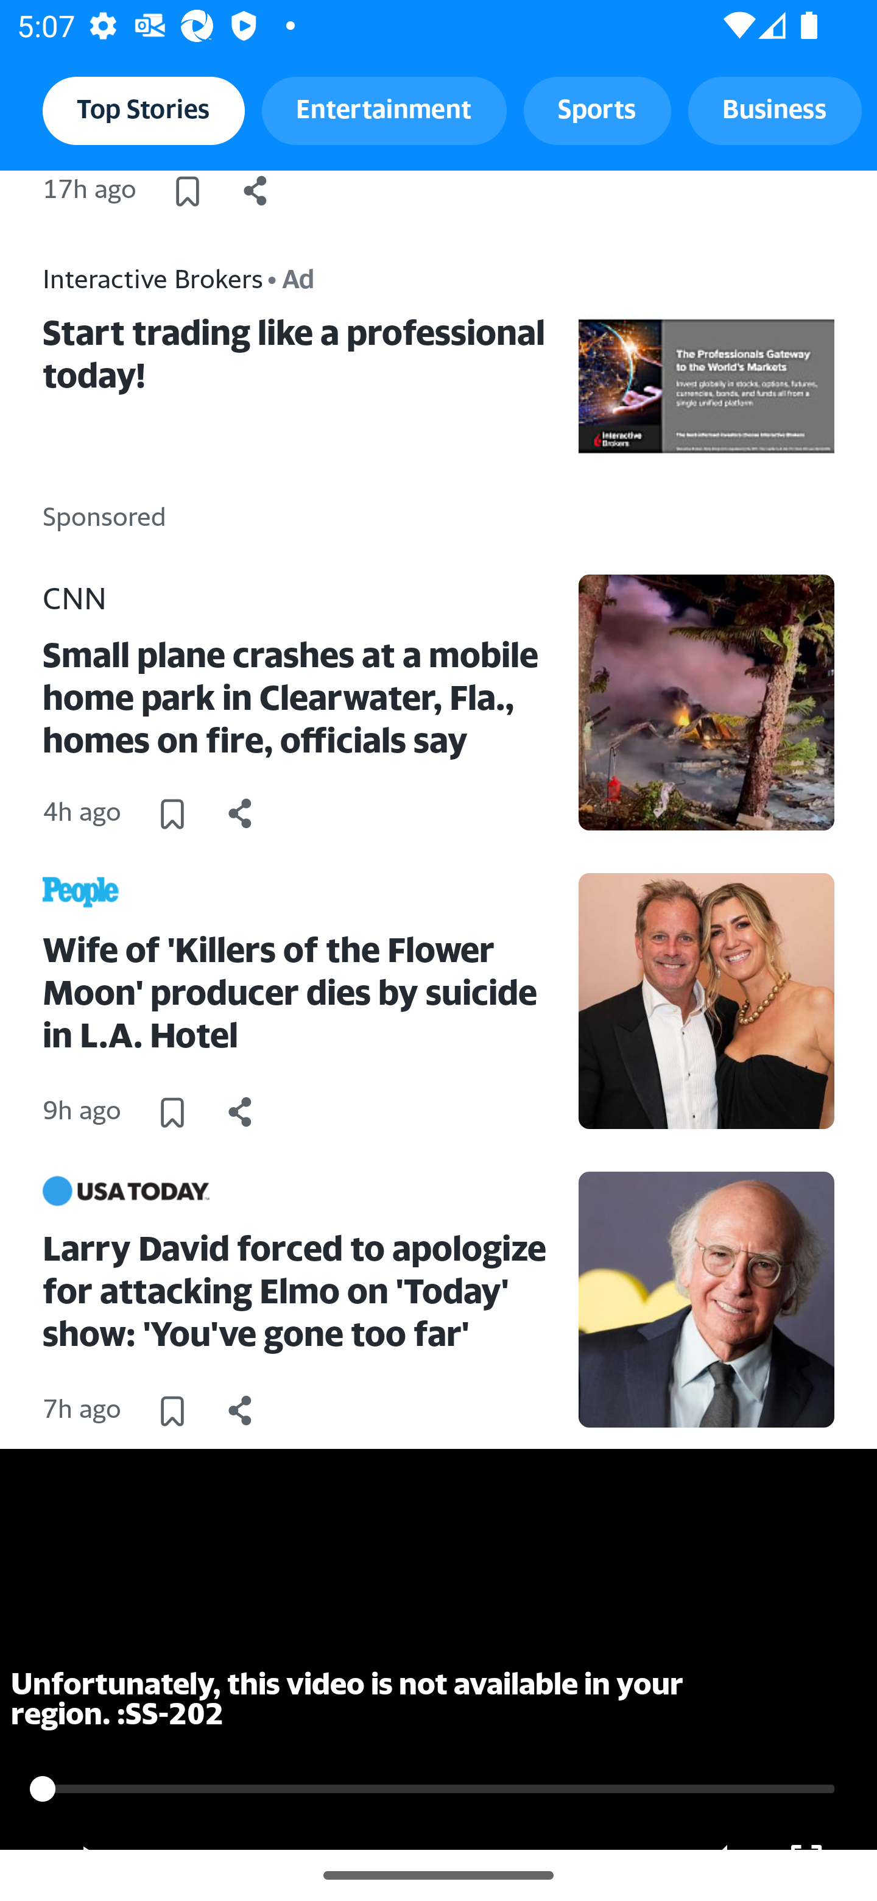 Image resolution: width=877 pixels, height=1901 pixels. Describe the element at coordinates (438, 194) in the screenshot. I see `17h ago Save this article Share this news article` at that location.